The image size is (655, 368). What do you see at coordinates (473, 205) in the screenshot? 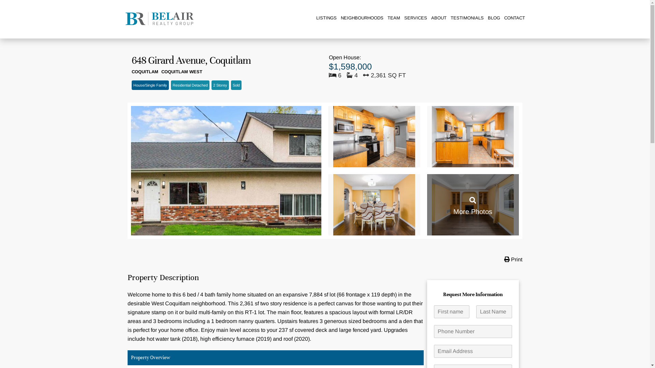
I see `More Photos` at bounding box center [473, 205].